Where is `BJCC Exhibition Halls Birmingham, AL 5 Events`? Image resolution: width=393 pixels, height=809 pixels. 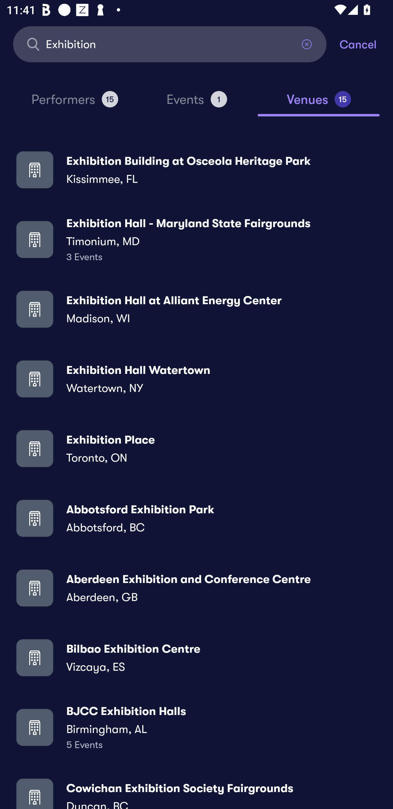 BJCC Exhibition Halls Birmingham, AL 5 Events is located at coordinates (196, 727).